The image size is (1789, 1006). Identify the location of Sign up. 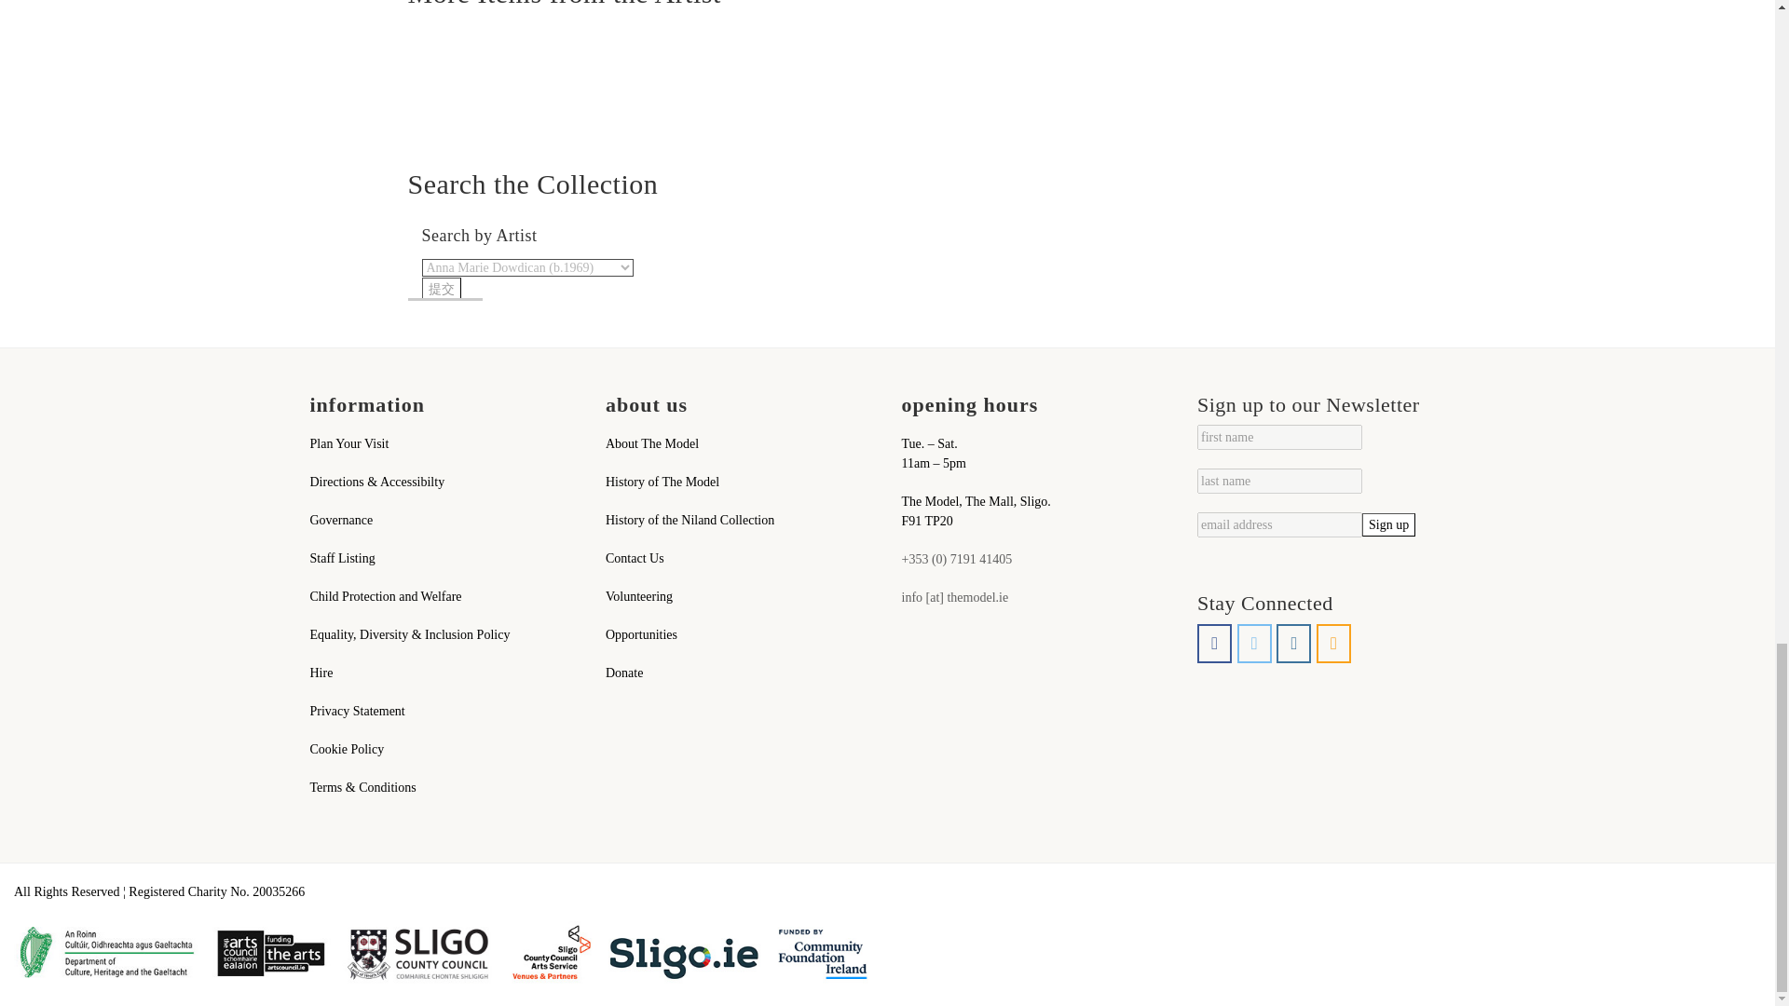
(1388, 523).